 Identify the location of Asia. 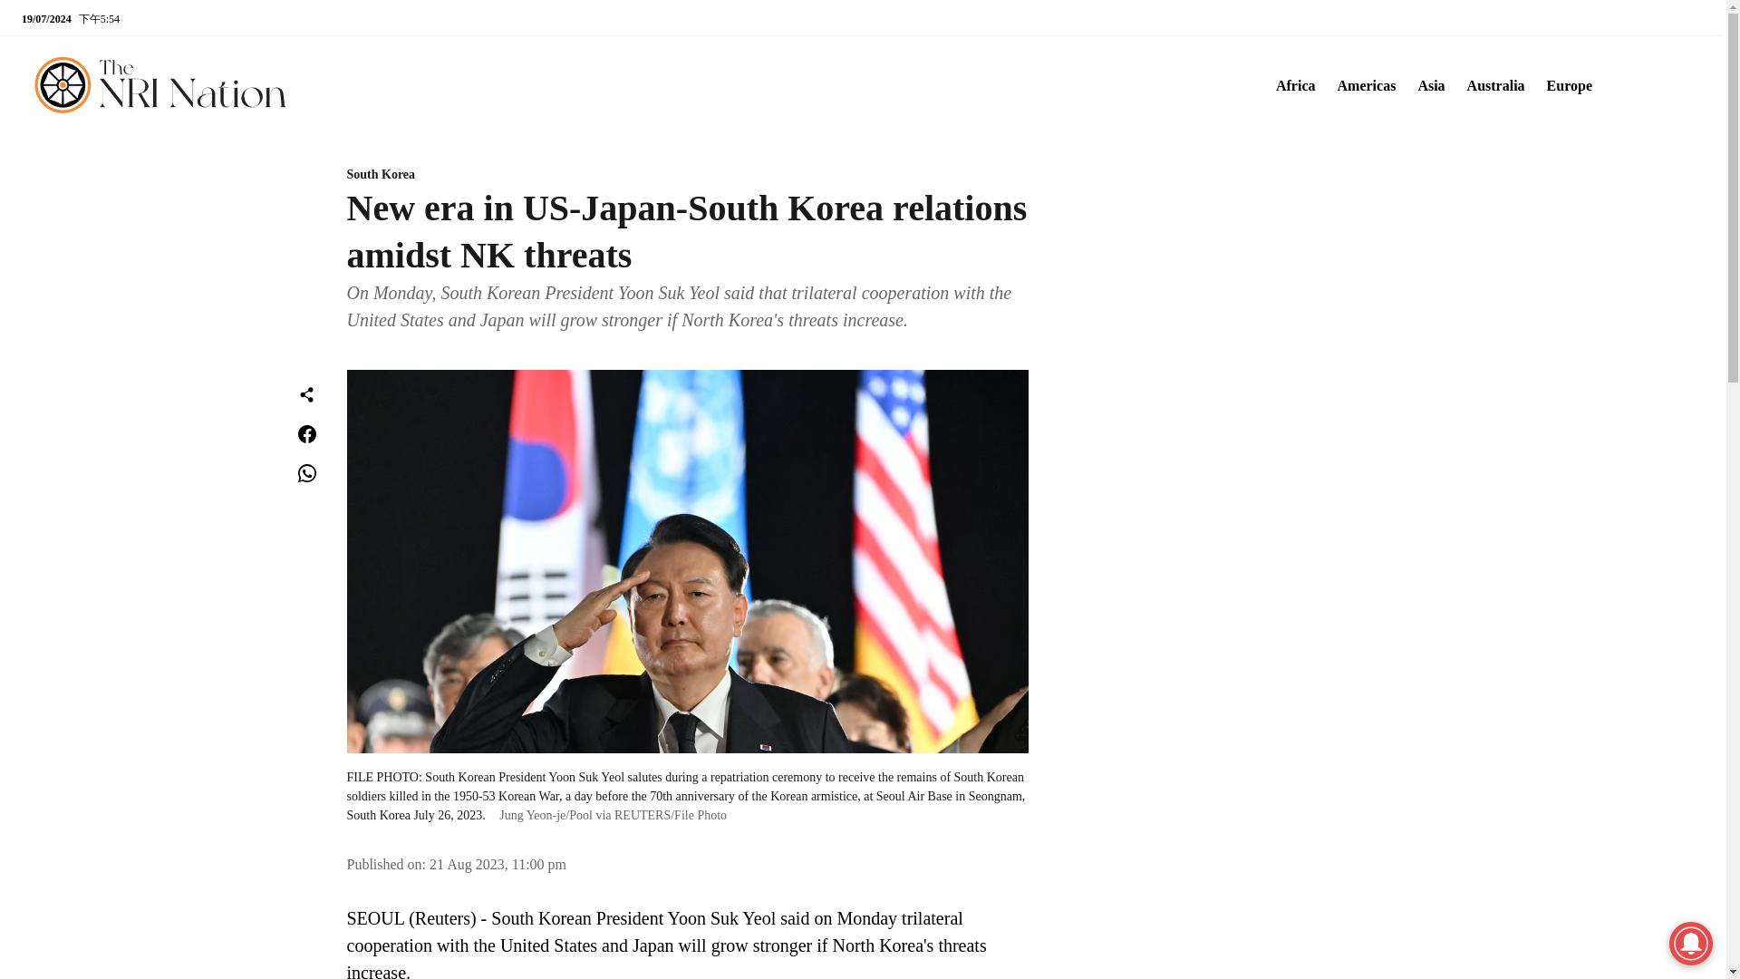
(1425, 85).